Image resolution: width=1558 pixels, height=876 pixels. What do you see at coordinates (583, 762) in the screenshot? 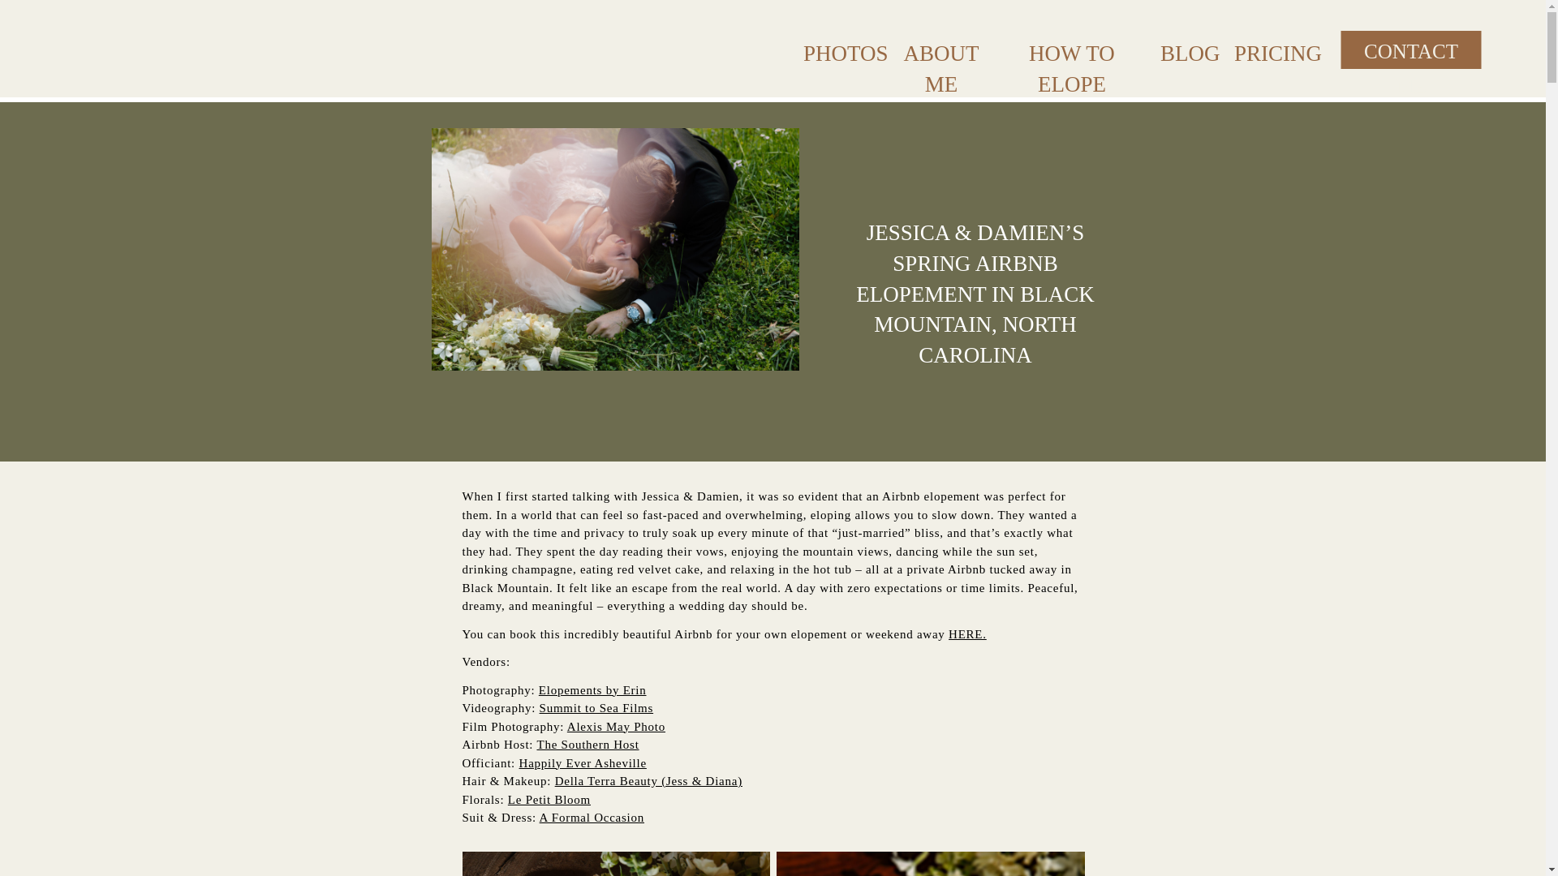
I see `Happily Ever Asheville` at bounding box center [583, 762].